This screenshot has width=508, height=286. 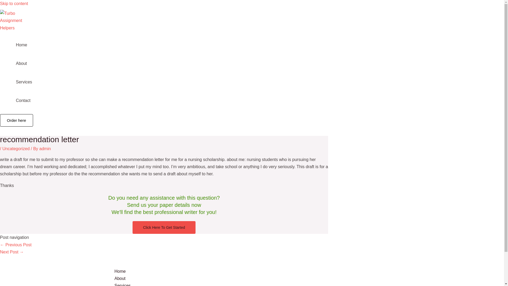 I want to click on Home, so click(x=262, y=271).